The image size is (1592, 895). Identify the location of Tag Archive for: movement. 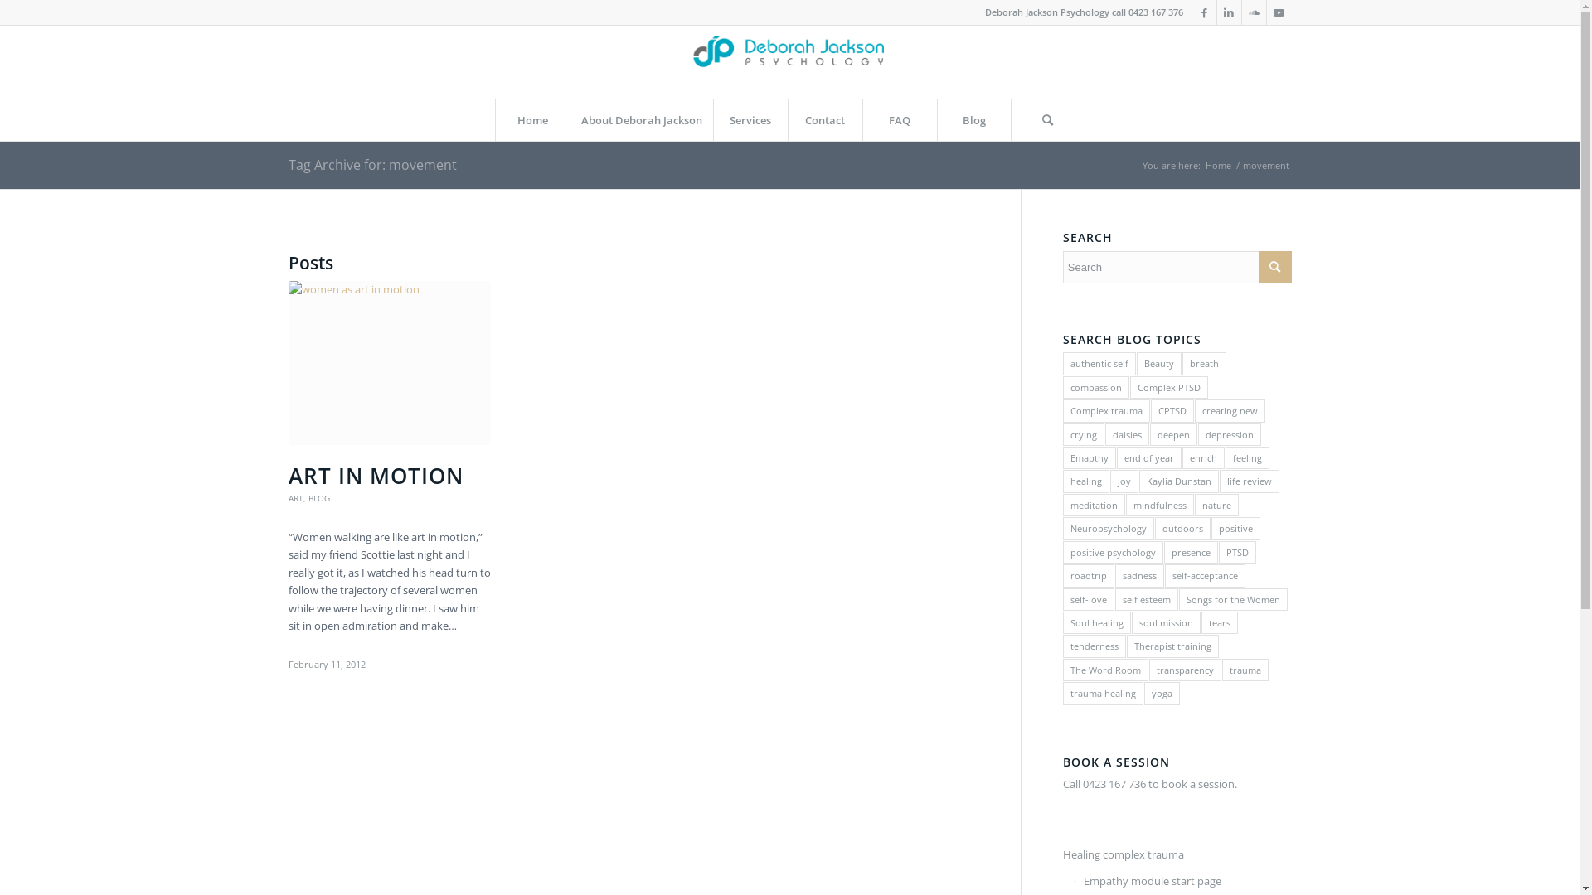
(373, 165).